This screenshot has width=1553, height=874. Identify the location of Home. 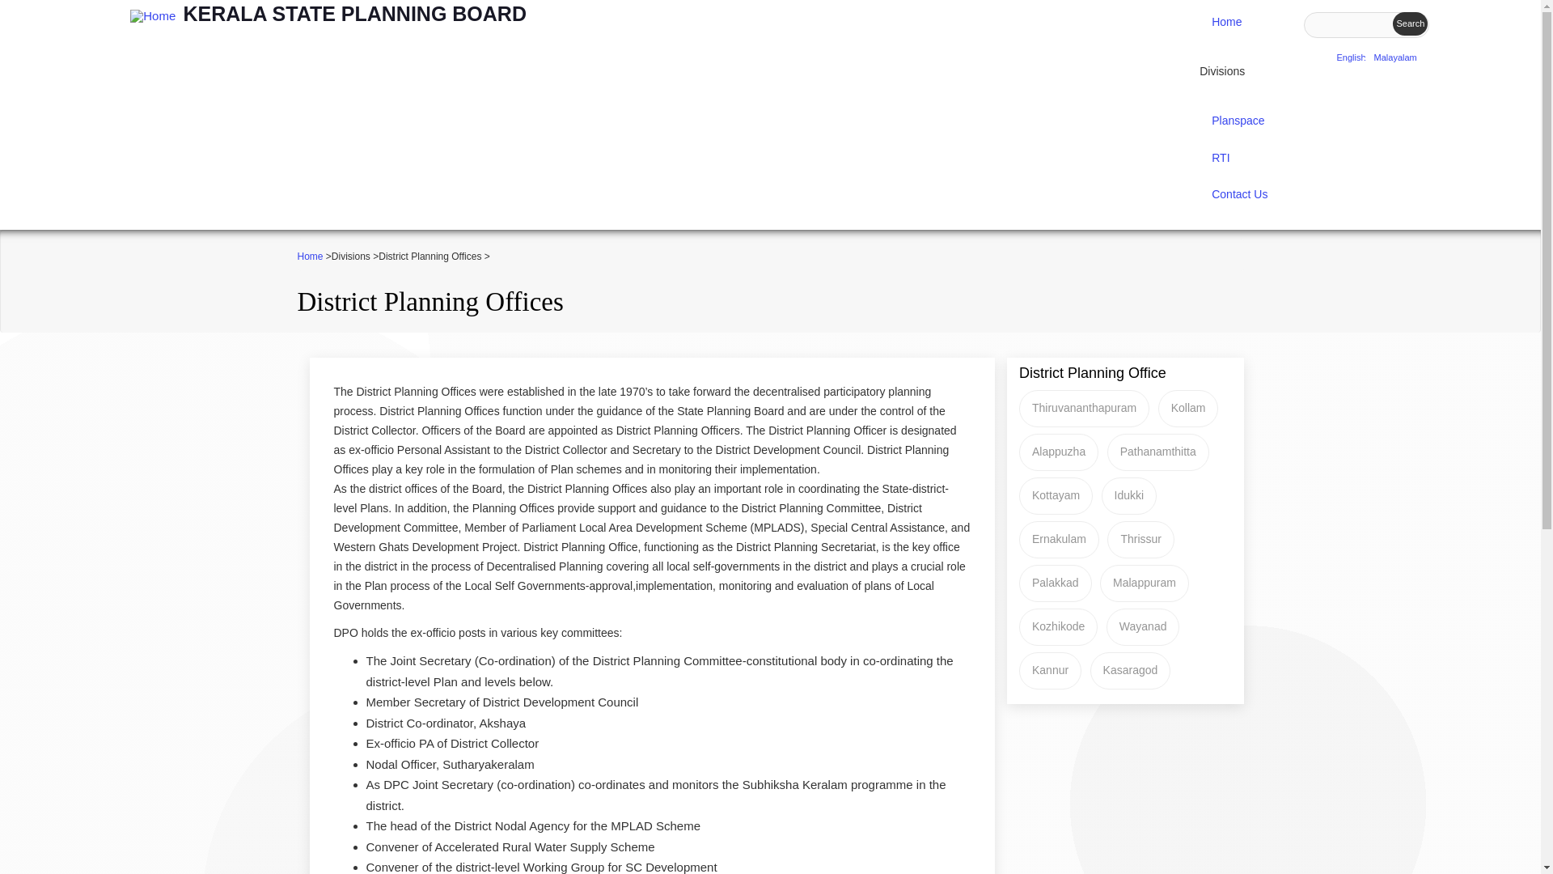
(1239, 23).